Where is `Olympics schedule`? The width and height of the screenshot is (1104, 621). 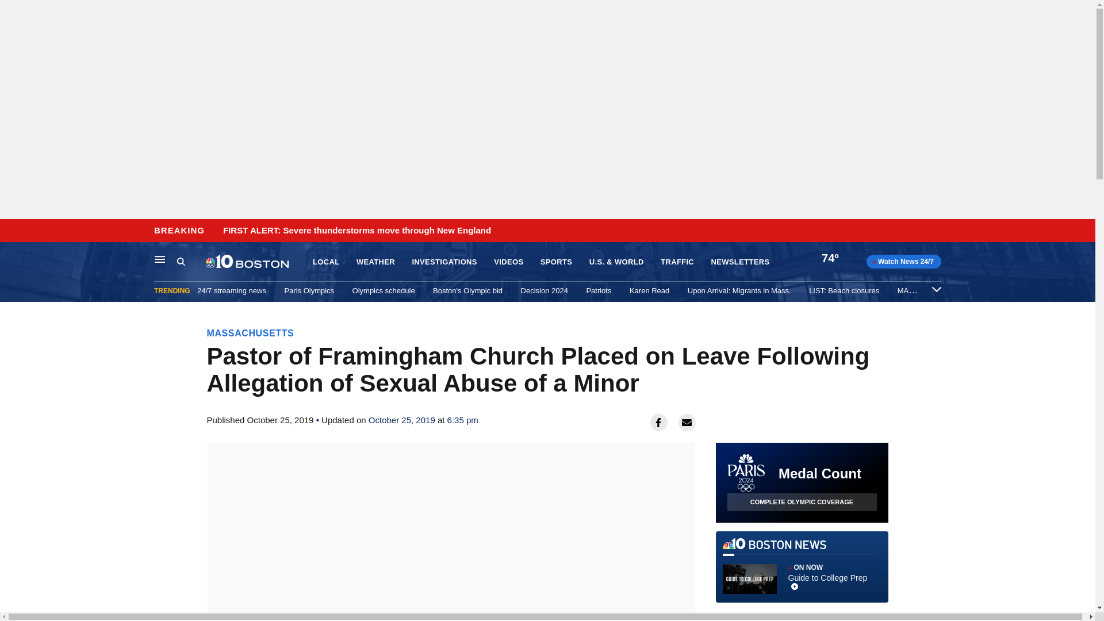 Olympics schedule is located at coordinates (383, 290).